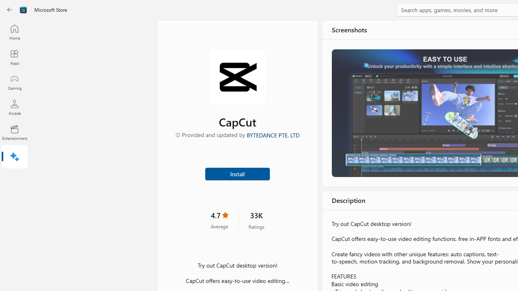 The image size is (518, 291). I want to click on Back, so click(10, 10).